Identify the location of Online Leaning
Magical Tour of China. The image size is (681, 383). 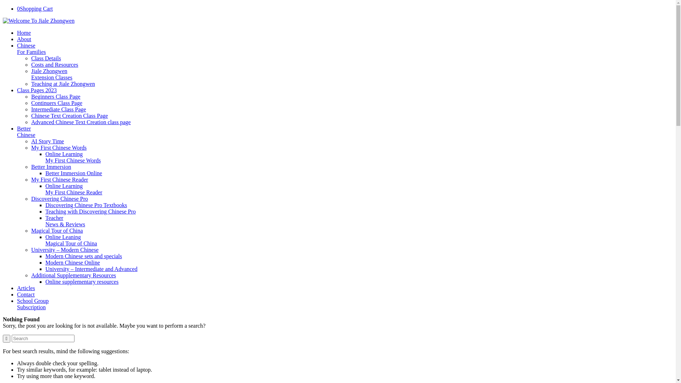
(71, 240).